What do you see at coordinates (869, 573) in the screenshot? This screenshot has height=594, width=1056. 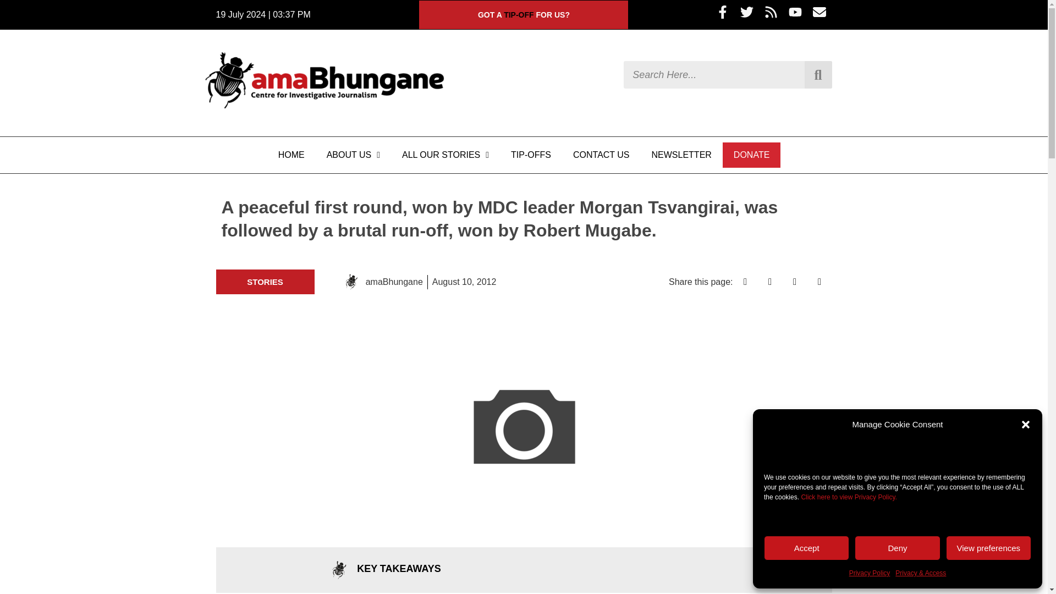 I see `Privacy Policy` at bounding box center [869, 573].